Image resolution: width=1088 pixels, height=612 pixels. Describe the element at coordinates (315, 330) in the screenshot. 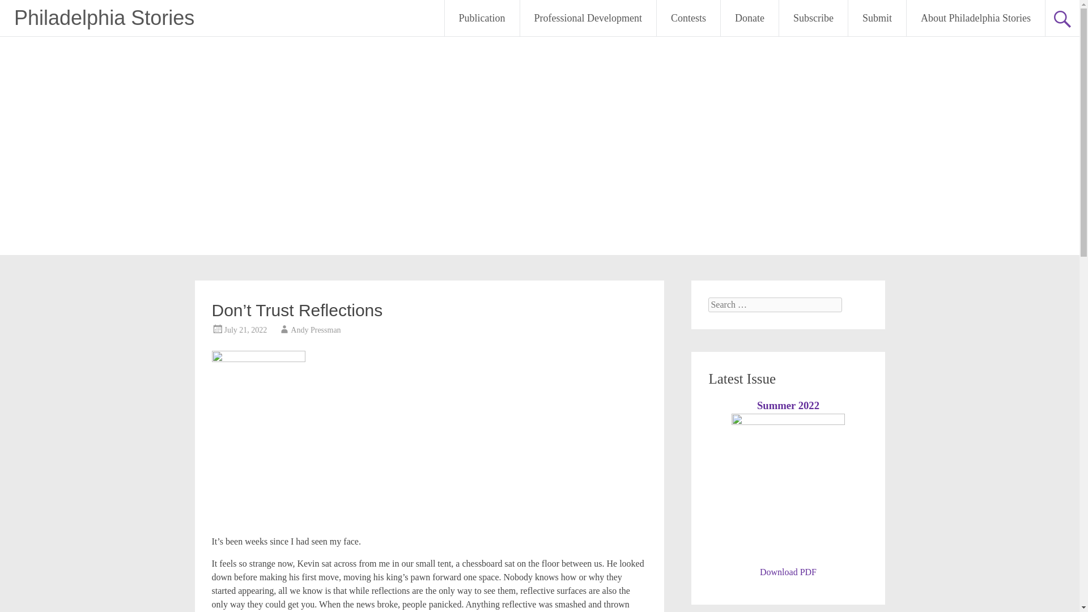

I see `Andy Pressman` at that location.